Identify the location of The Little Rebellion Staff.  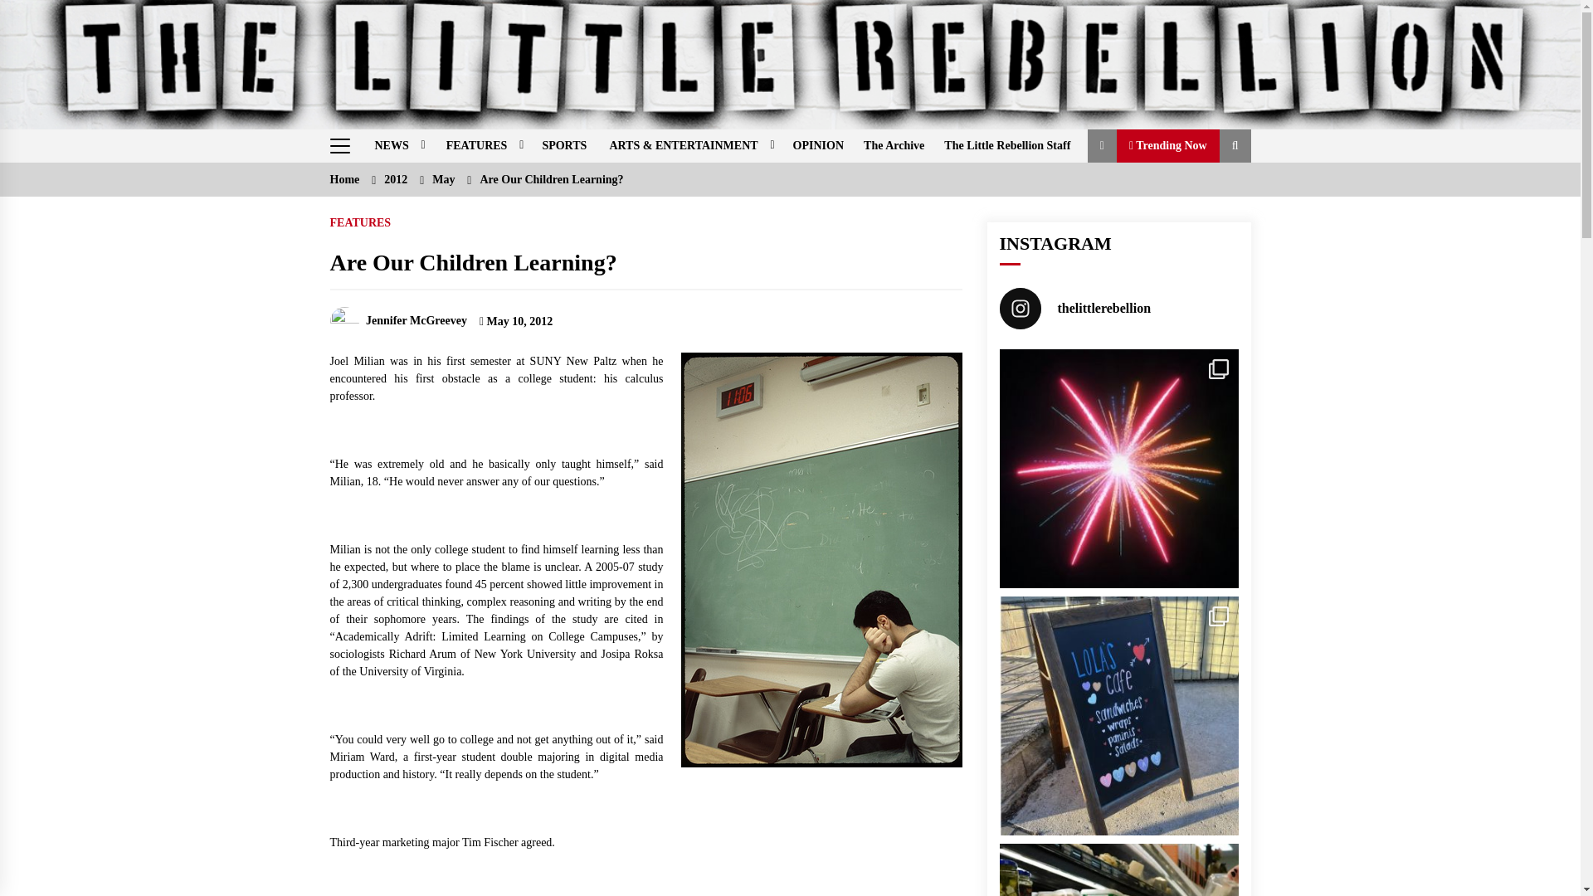
(1006, 145).